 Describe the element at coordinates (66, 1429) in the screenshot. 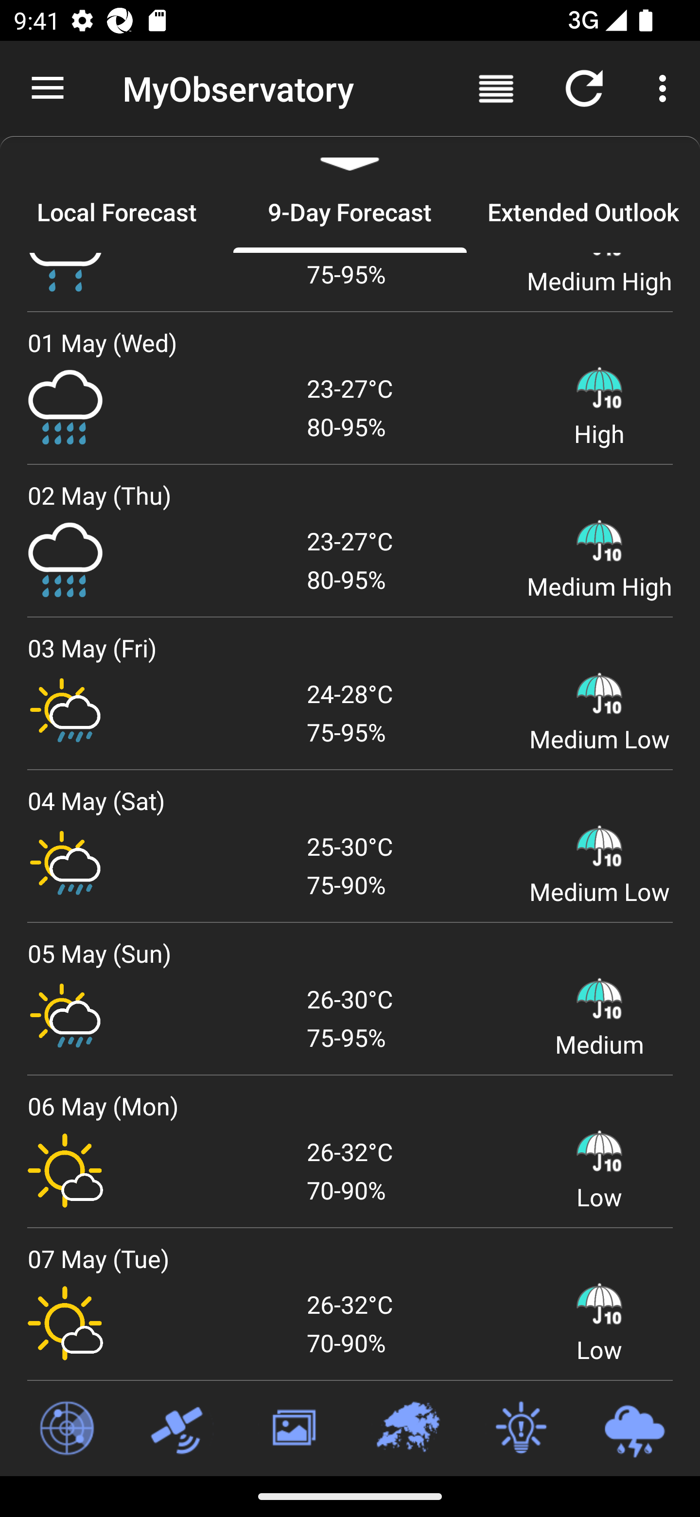

I see `Radar Images` at that location.